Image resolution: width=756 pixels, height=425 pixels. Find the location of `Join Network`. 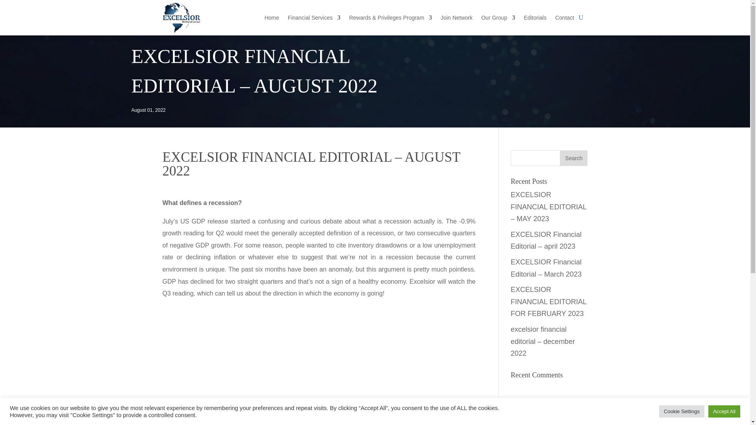

Join Network is located at coordinates (457, 18).